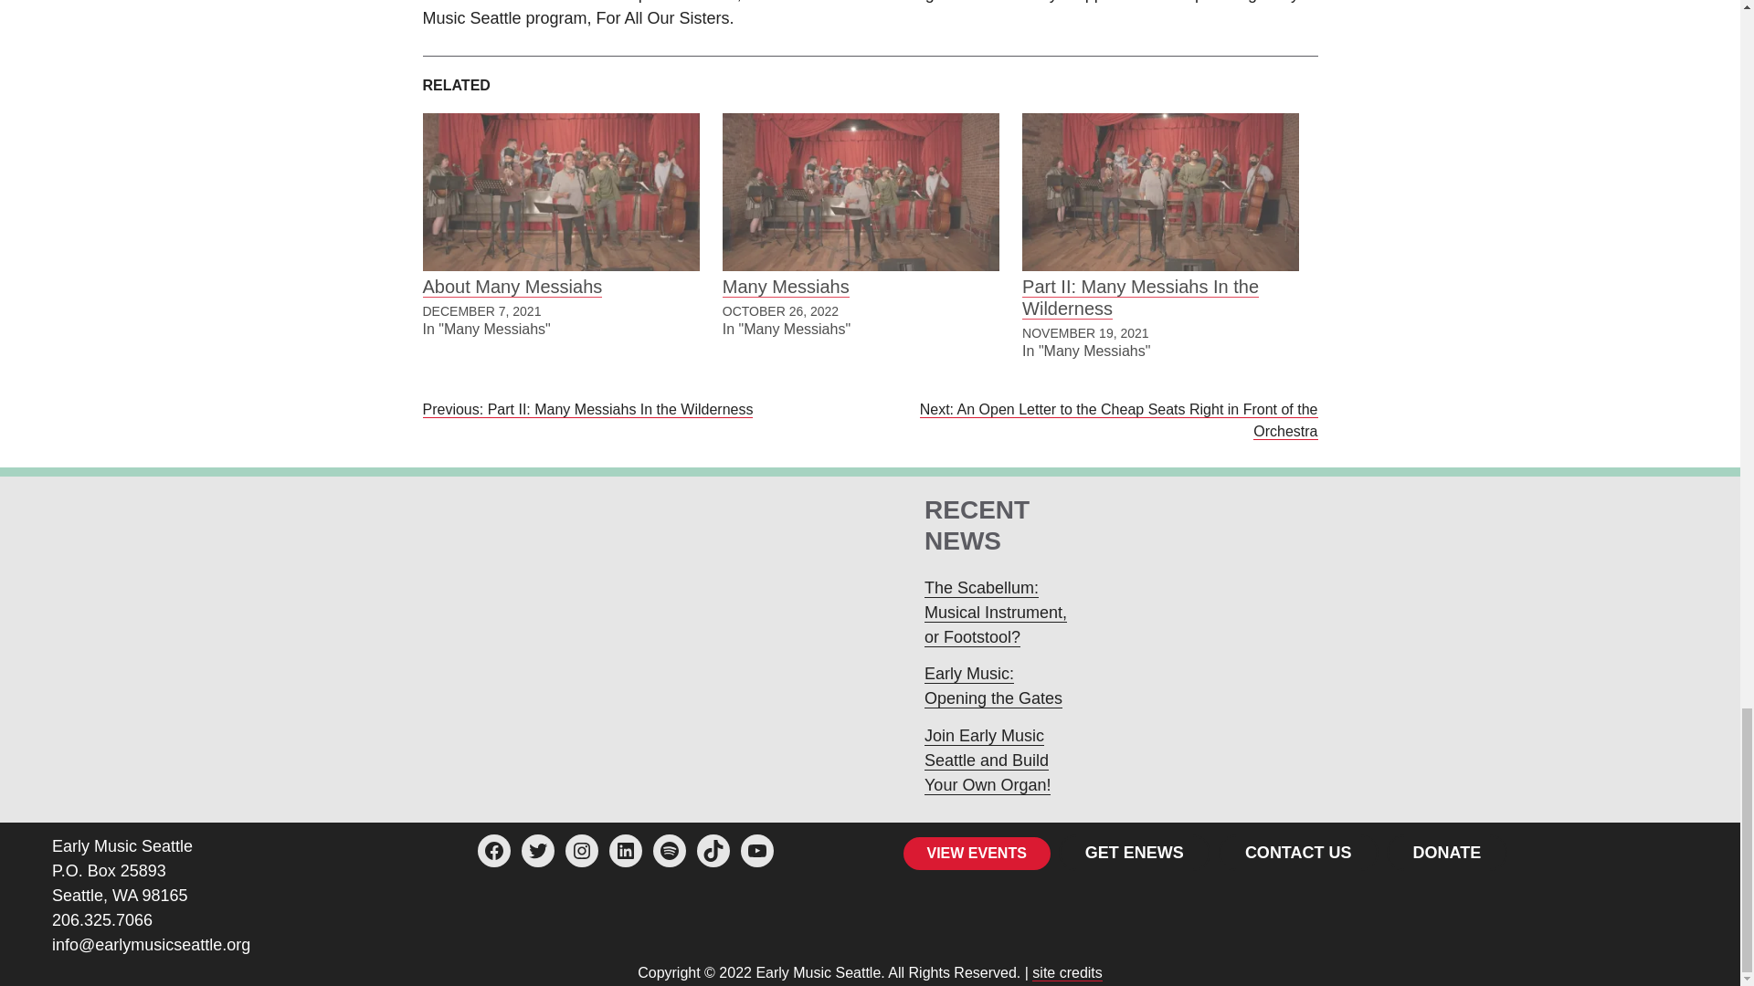 This screenshot has width=1754, height=986. What do you see at coordinates (512, 287) in the screenshot?
I see `About Many Messiahs` at bounding box center [512, 287].